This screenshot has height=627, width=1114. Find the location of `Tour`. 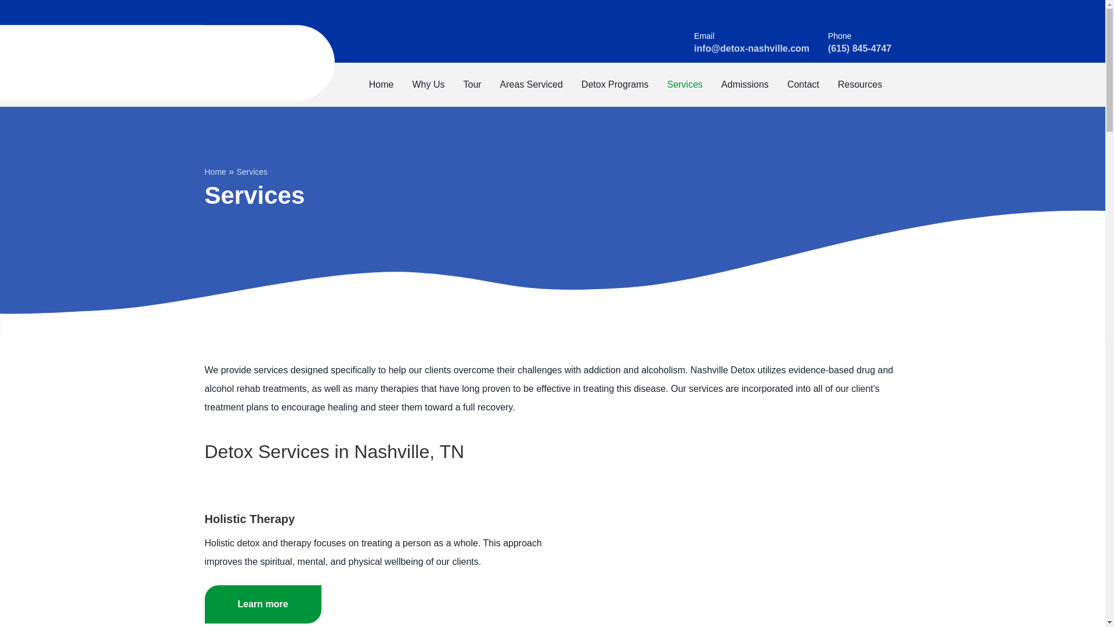

Tour is located at coordinates (471, 85).